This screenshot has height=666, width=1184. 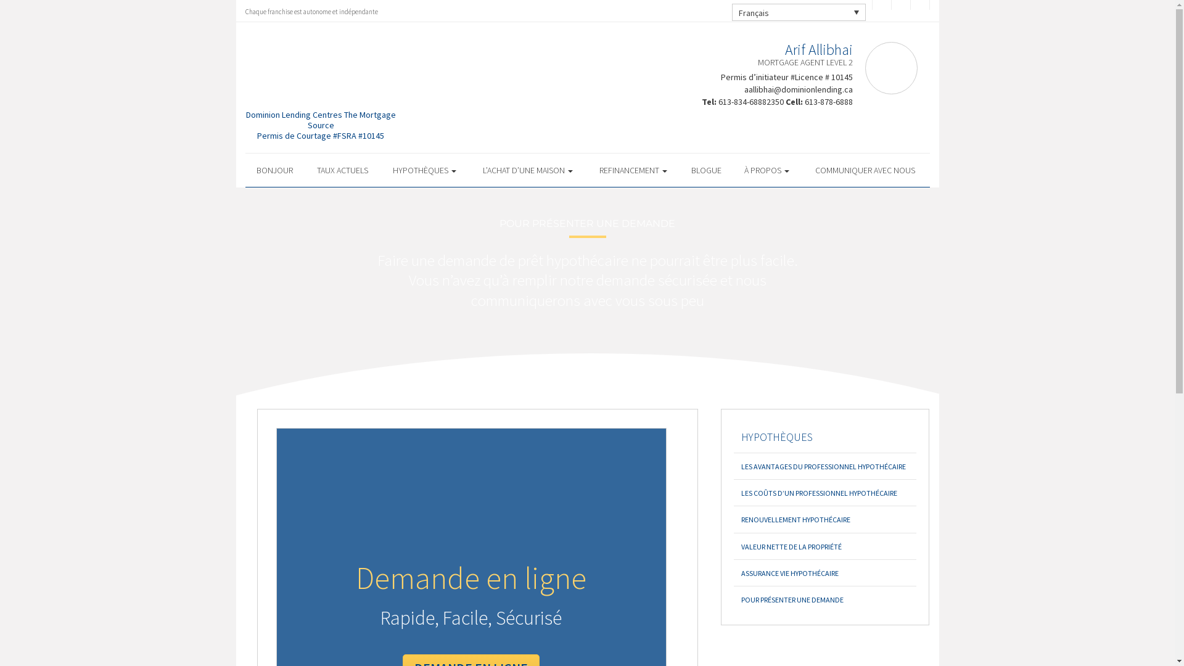 I want to click on COMMUNIQUER AVEC NOUS, so click(x=866, y=170).